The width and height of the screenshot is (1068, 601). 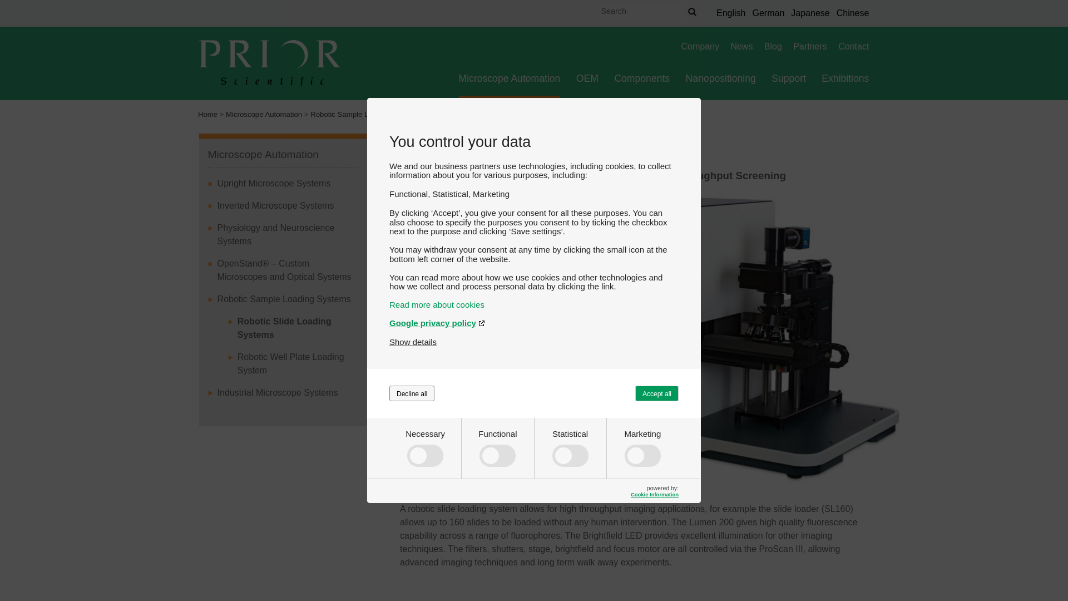 I want to click on Show details, so click(x=413, y=342).